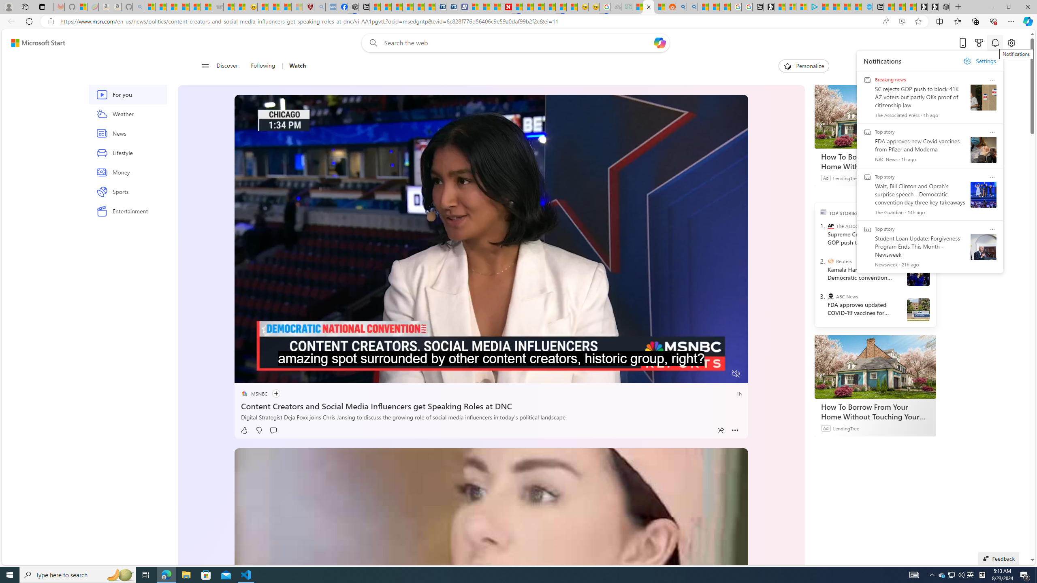 This screenshot has height=583, width=1037. Describe the element at coordinates (736, 374) in the screenshot. I see `Unmute` at that location.